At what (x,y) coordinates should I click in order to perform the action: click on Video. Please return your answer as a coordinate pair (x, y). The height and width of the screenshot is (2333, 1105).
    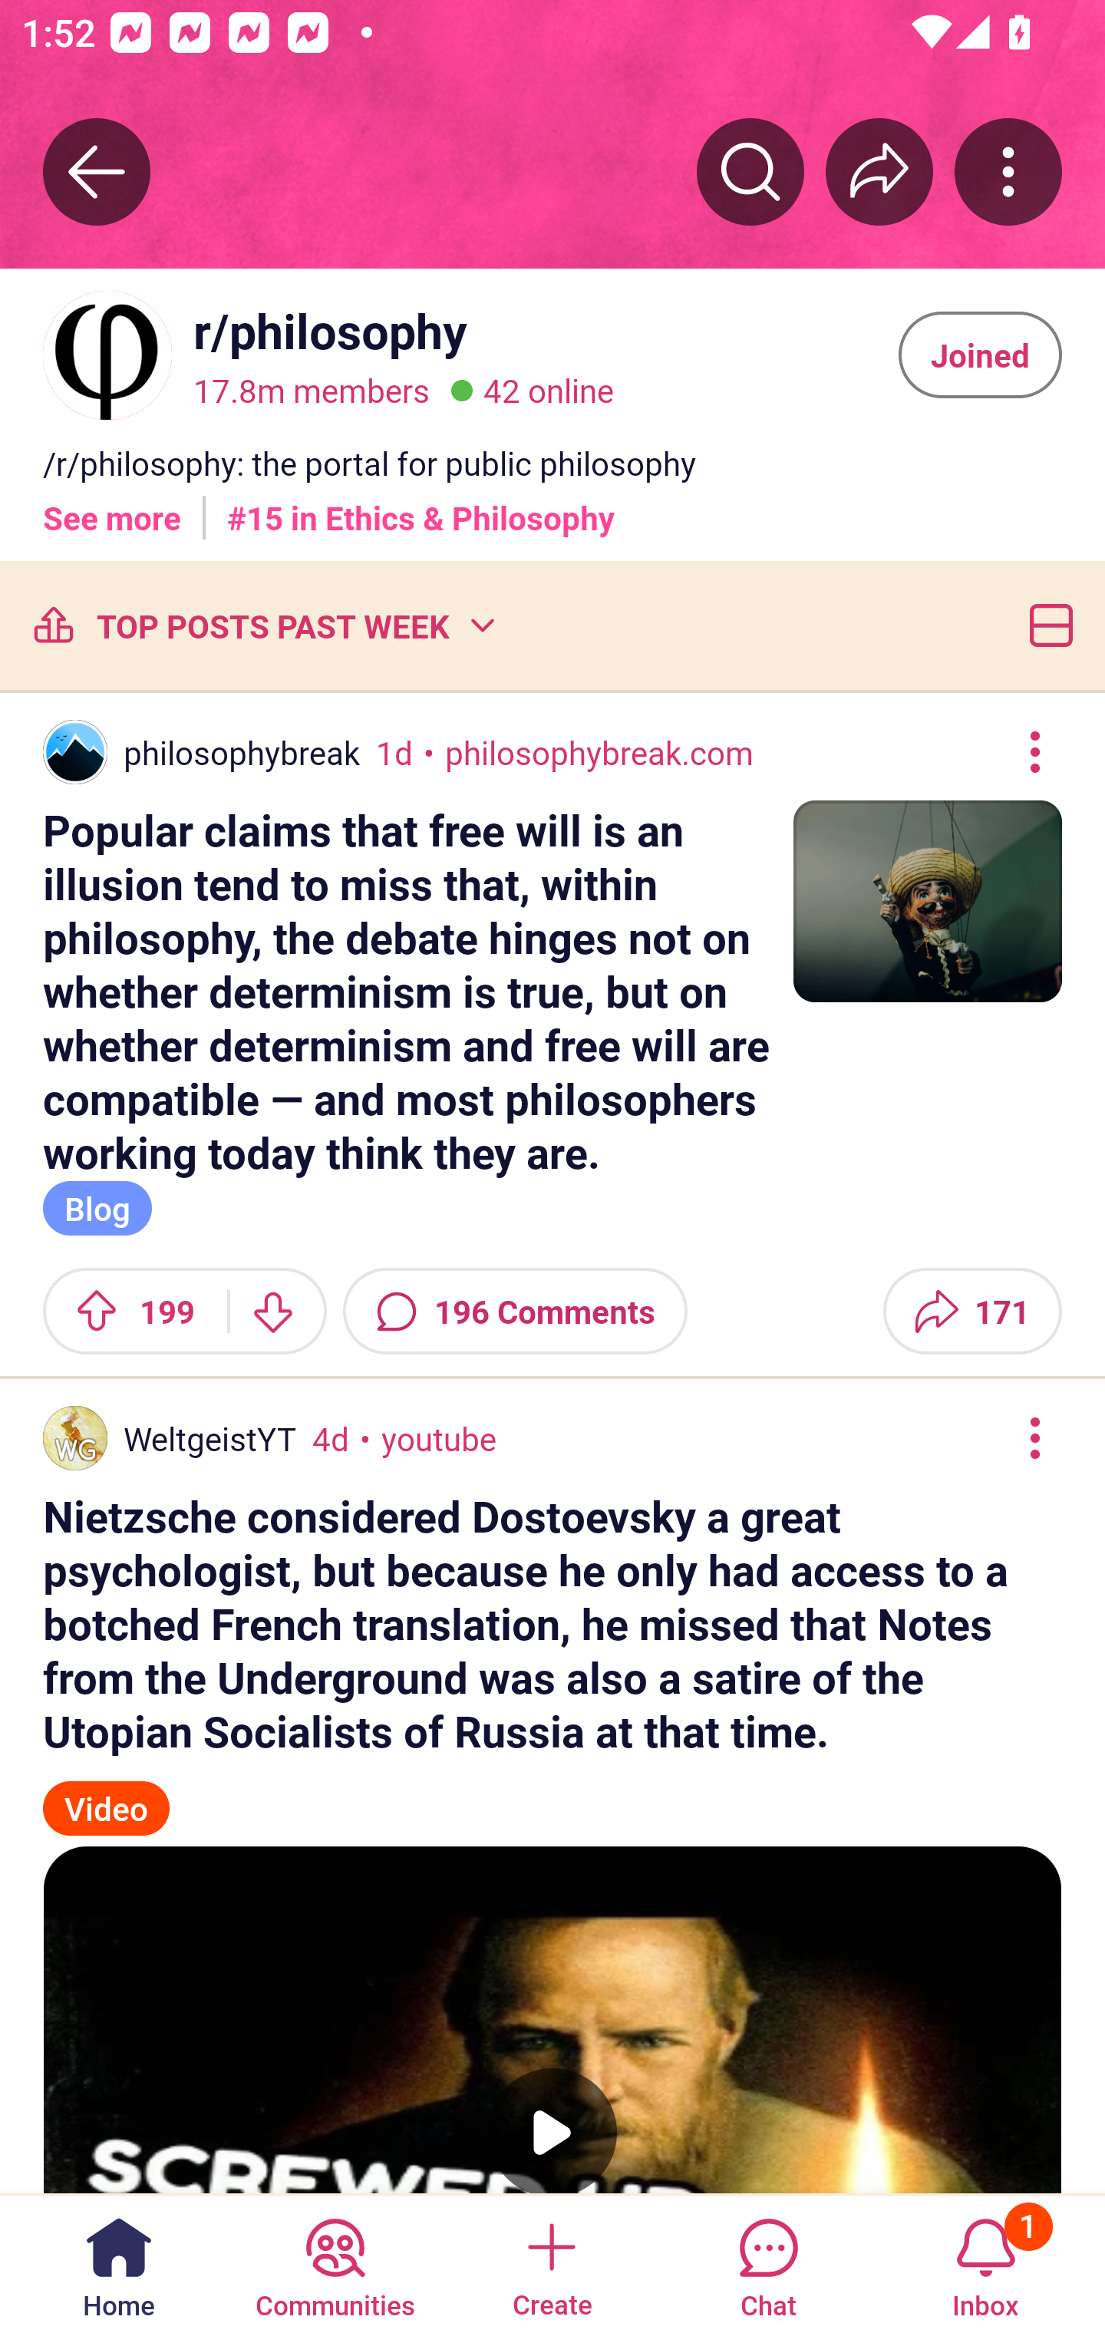
    Looking at the image, I should click on (106, 1794).